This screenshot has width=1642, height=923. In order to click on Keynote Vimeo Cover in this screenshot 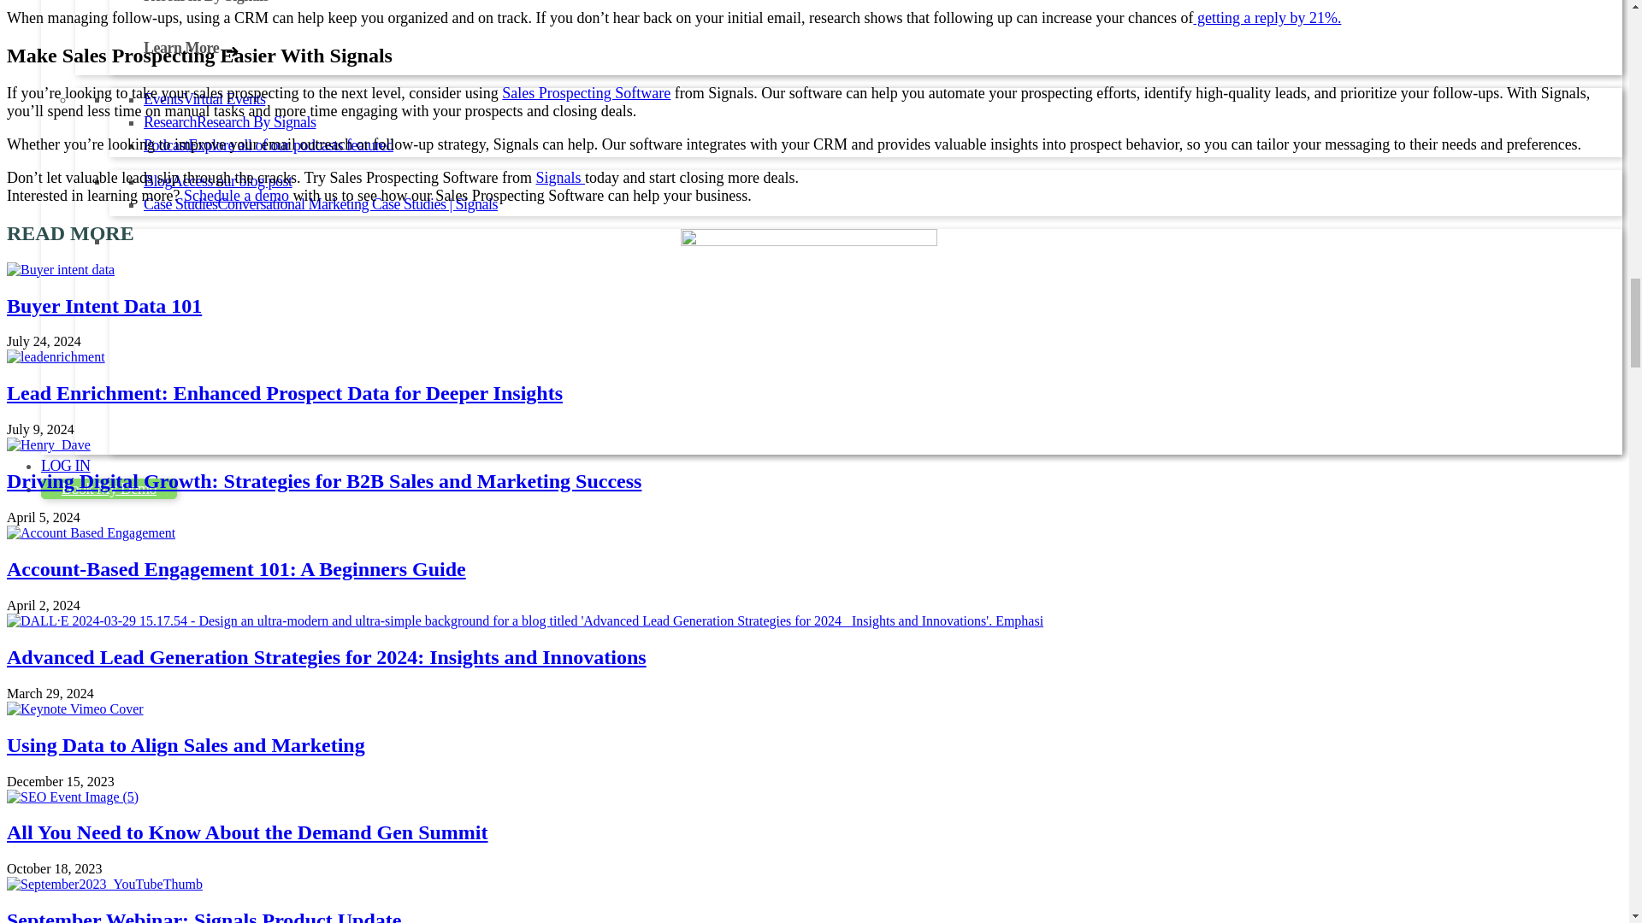, I will do `click(75, 709)`.